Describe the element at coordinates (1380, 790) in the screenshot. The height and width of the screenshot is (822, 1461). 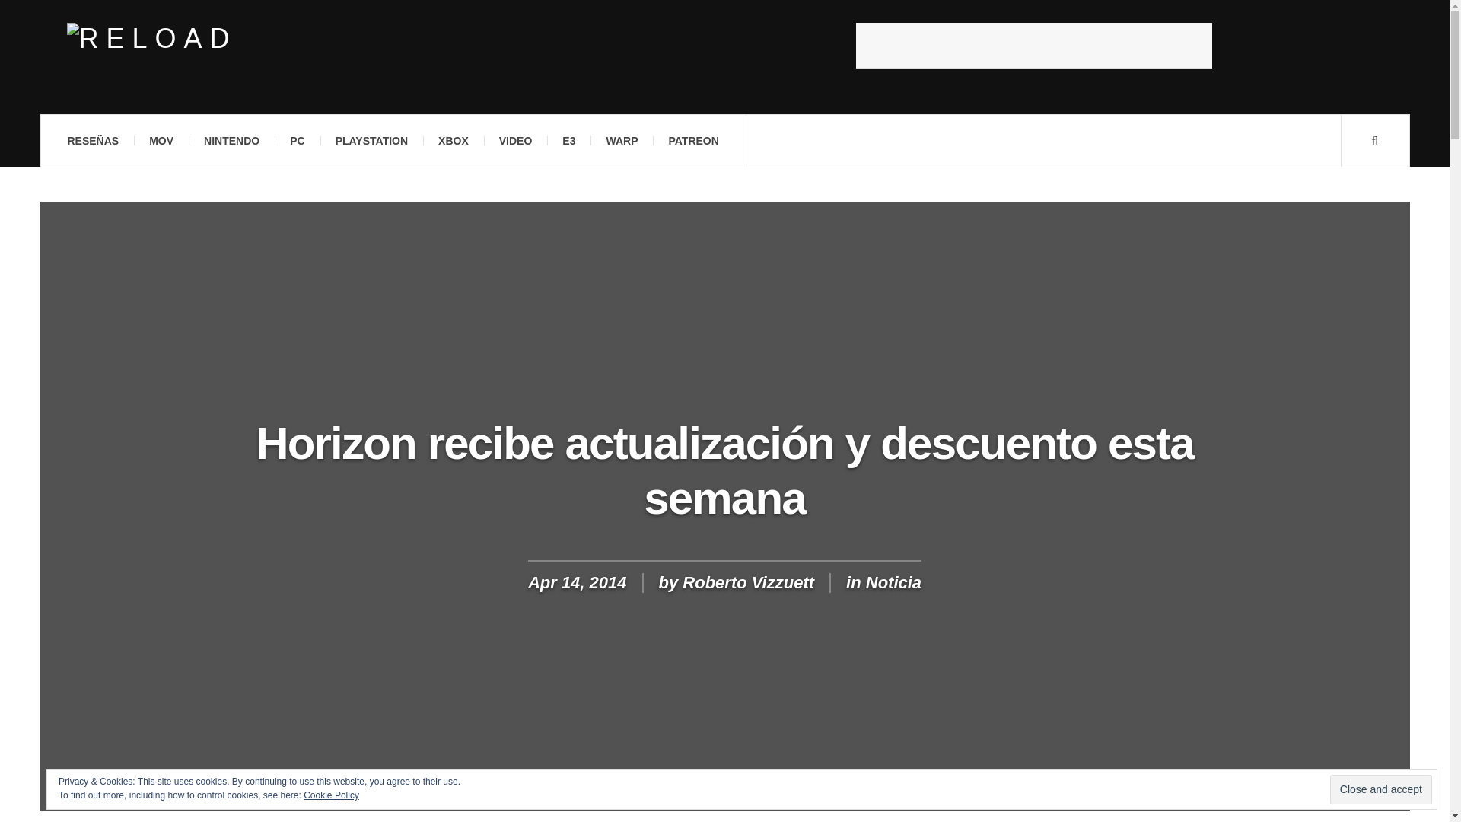
I see `Close and accept` at that location.